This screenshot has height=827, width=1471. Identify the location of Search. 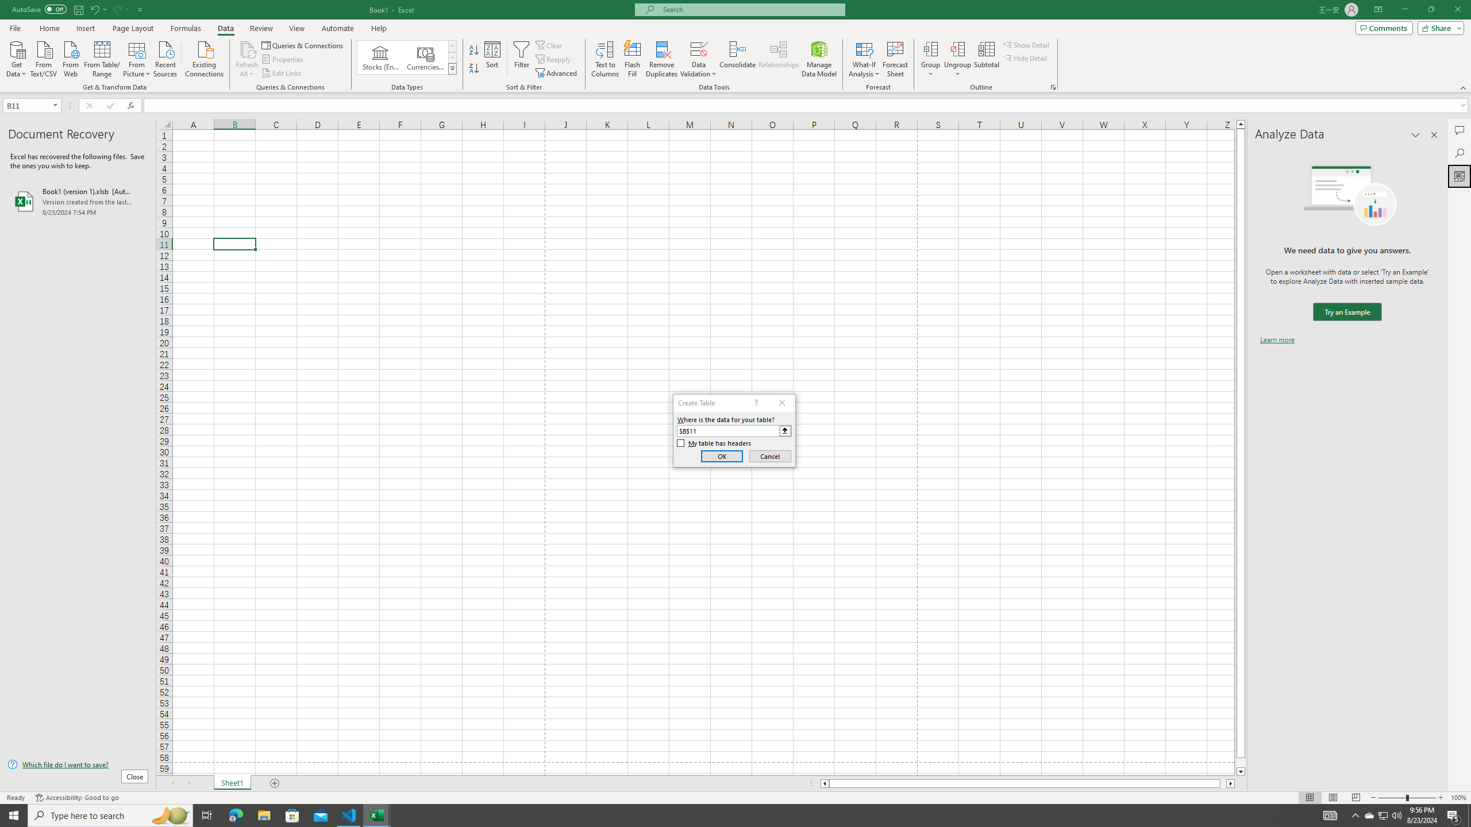
(1460, 153).